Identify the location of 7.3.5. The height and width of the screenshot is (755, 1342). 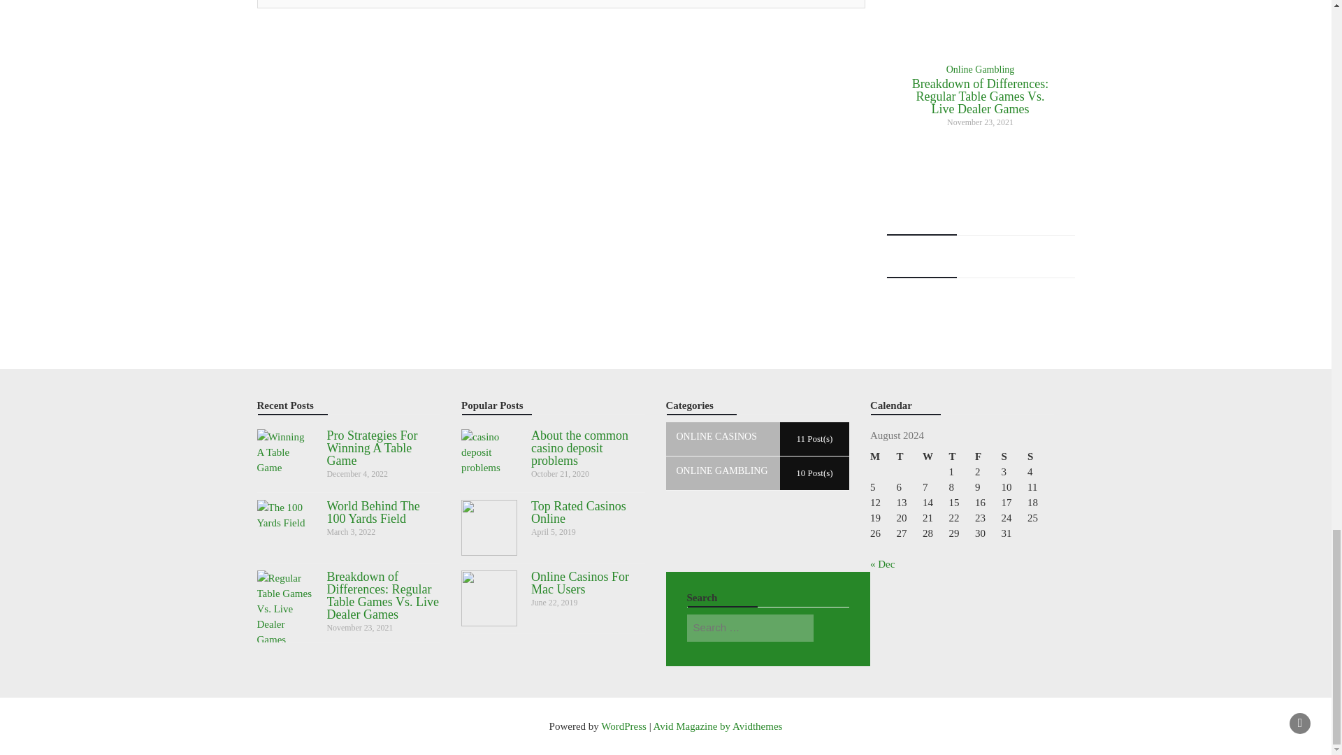
(561, 4).